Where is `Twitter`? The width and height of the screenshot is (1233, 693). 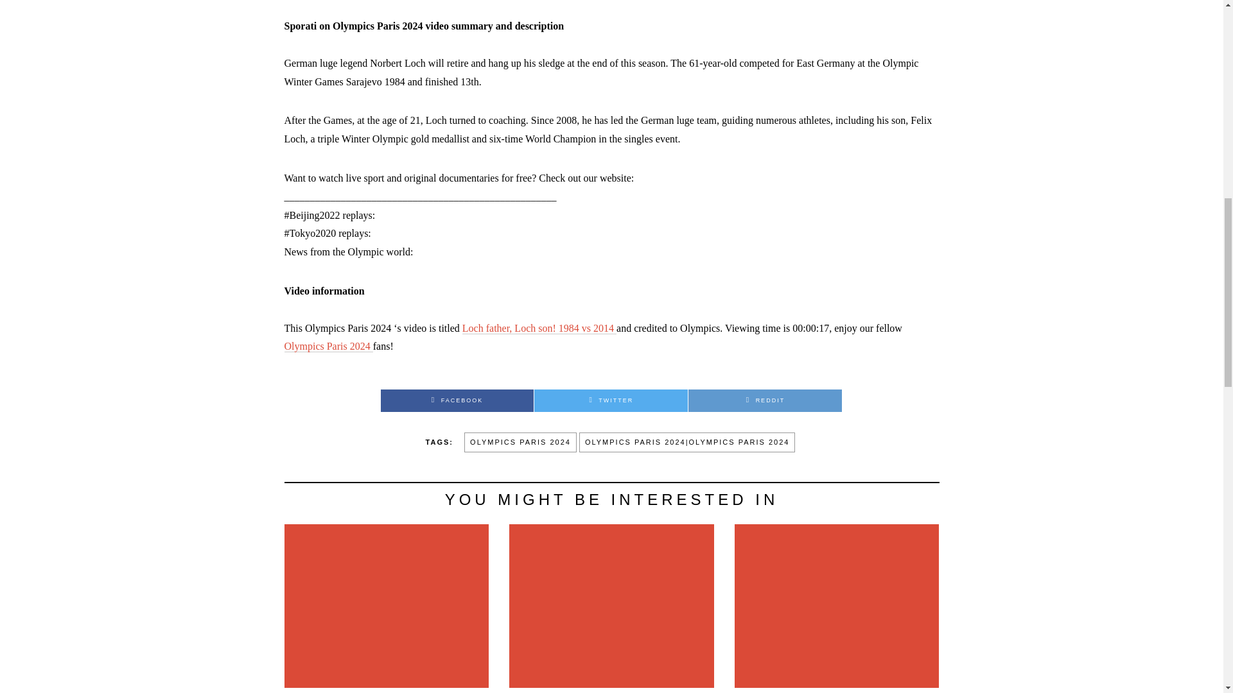 Twitter is located at coordinates (611, 400).